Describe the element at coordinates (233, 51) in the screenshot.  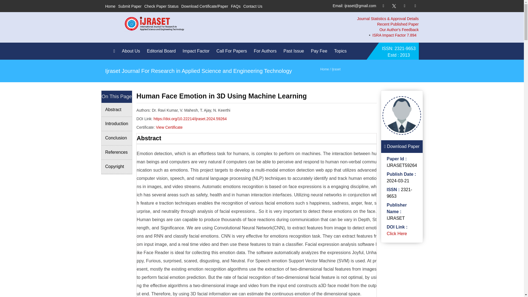
I see `Call For Papers` at that location.